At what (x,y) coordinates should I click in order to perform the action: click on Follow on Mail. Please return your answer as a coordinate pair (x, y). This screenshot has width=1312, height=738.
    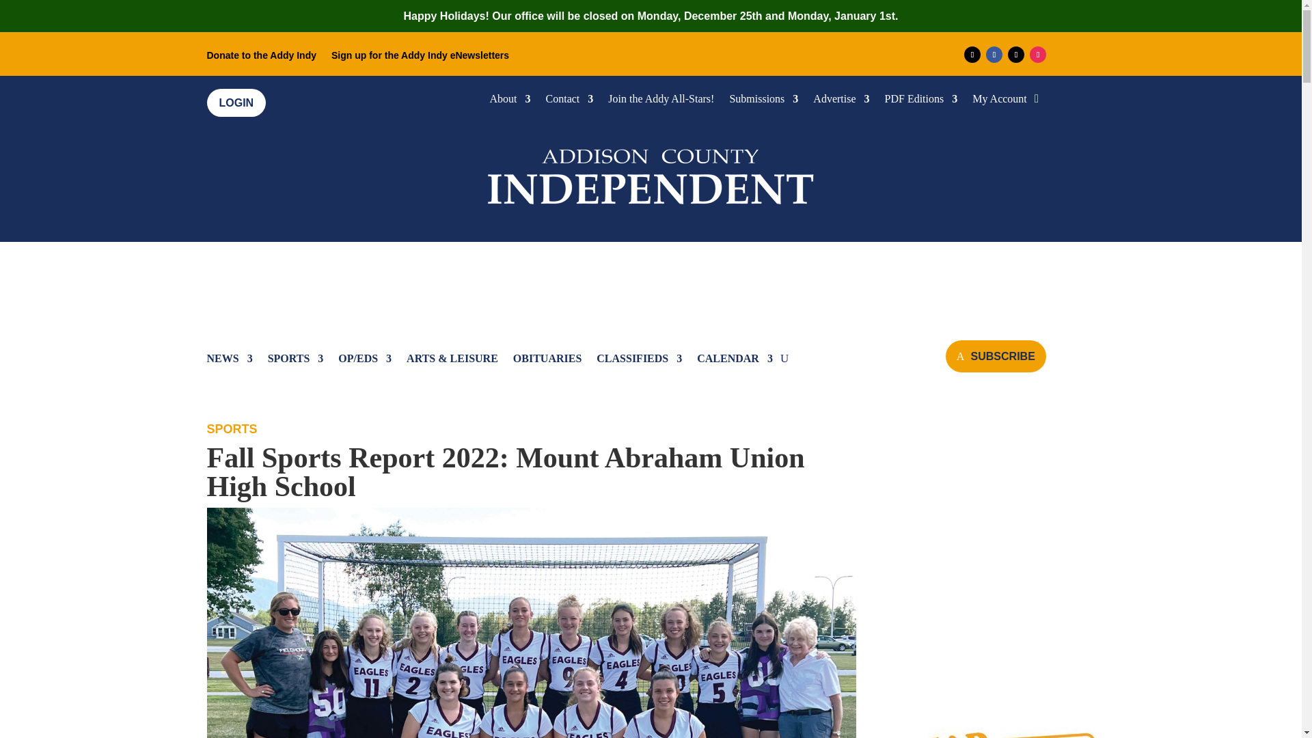
    Looking at the image, I should click on (972, 55).